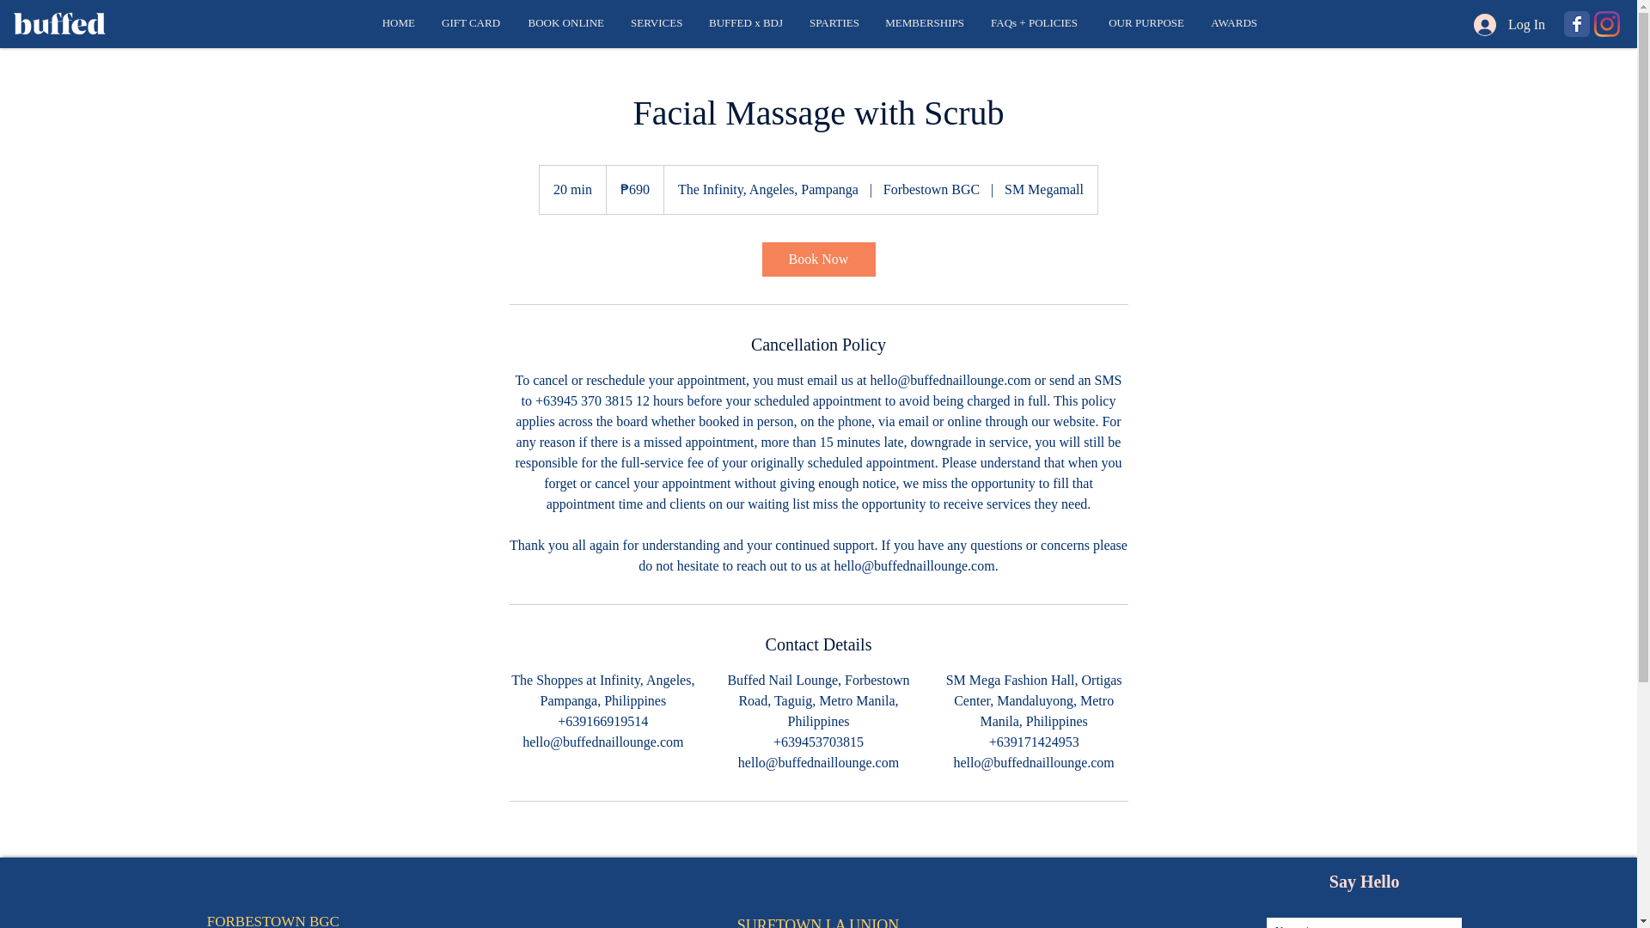  What do you see at coordinates (1234, 23) in the screenshot?
I see `AWARDS` at bounding box center [1234, 23].